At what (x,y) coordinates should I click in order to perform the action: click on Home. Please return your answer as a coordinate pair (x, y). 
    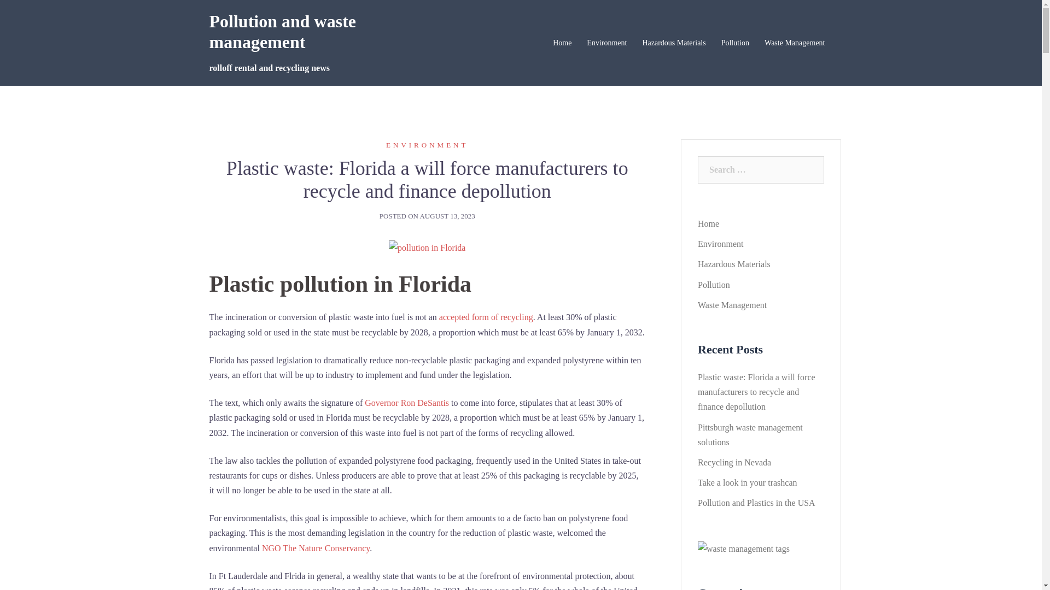
    Looking at the image, I should click on (709, 224).